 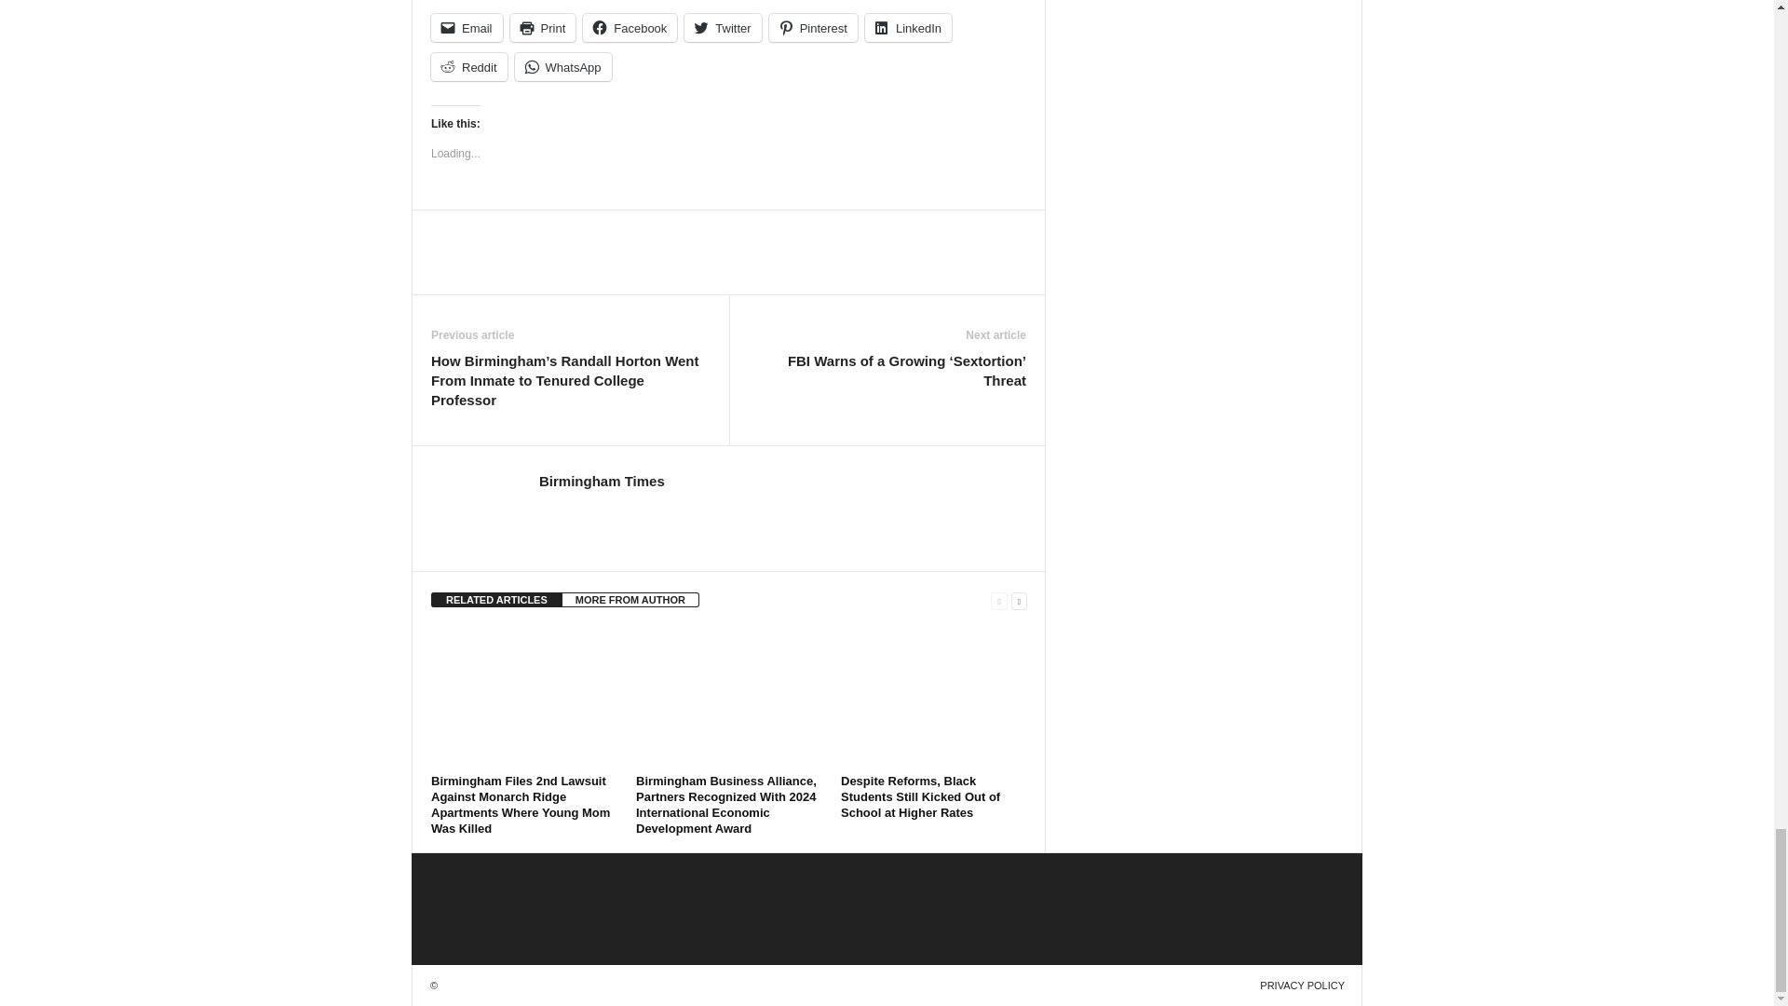 What do you see at coordinates (562, 67) in the screenshot?
I see `Click to share on WhatsApp` at bounding box center [562, 67].